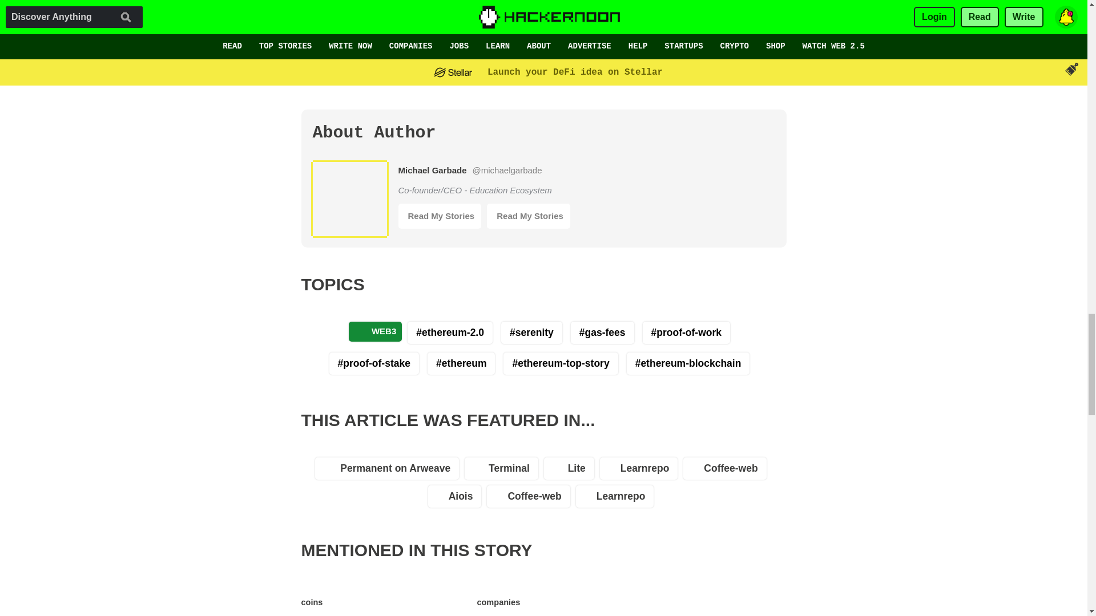 This screenshot has width=1096, height=616. What do you see at coordinates (348, 599) in the screenshot?
I see `Tether` at bounding box center [348, 599].